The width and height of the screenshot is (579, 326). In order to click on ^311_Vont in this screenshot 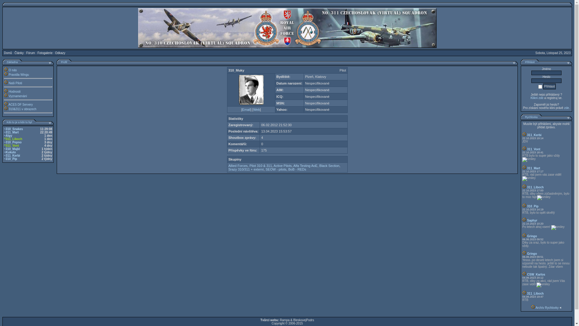, I will do `click(11, 145)`.